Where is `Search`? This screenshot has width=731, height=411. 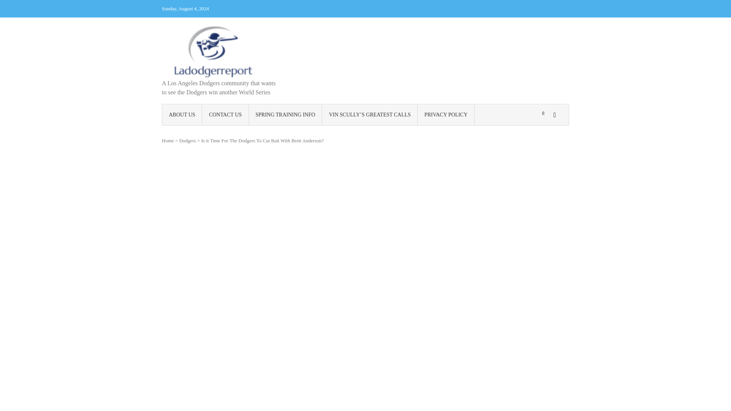
Search is located at coordinates (473, 168).